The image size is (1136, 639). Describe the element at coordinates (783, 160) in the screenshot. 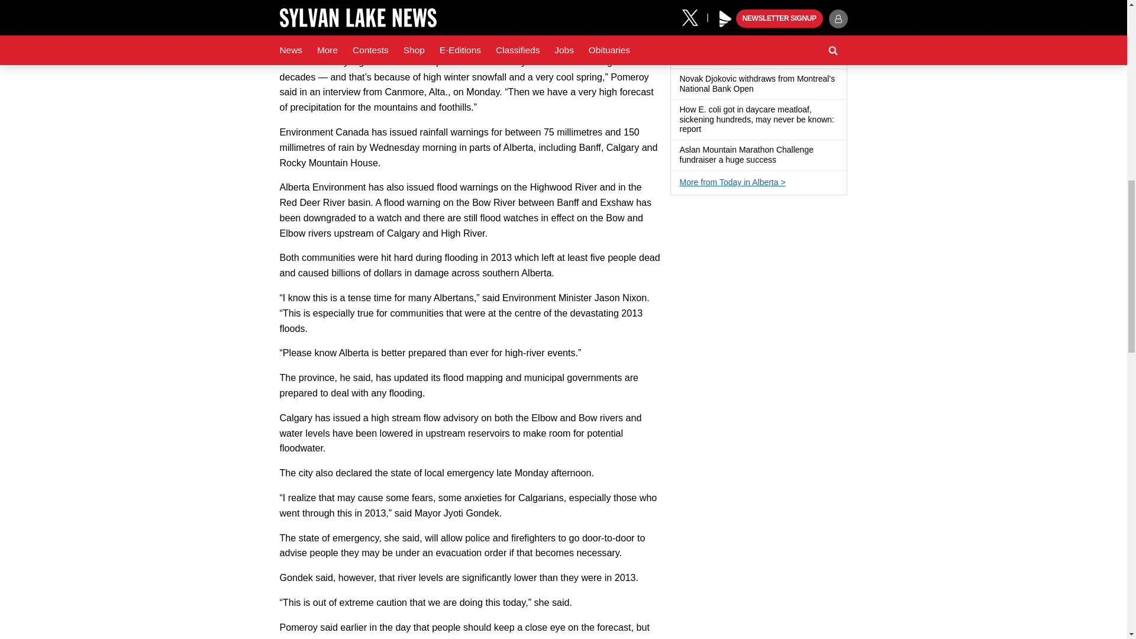

I see `Has a gallery` at that location.